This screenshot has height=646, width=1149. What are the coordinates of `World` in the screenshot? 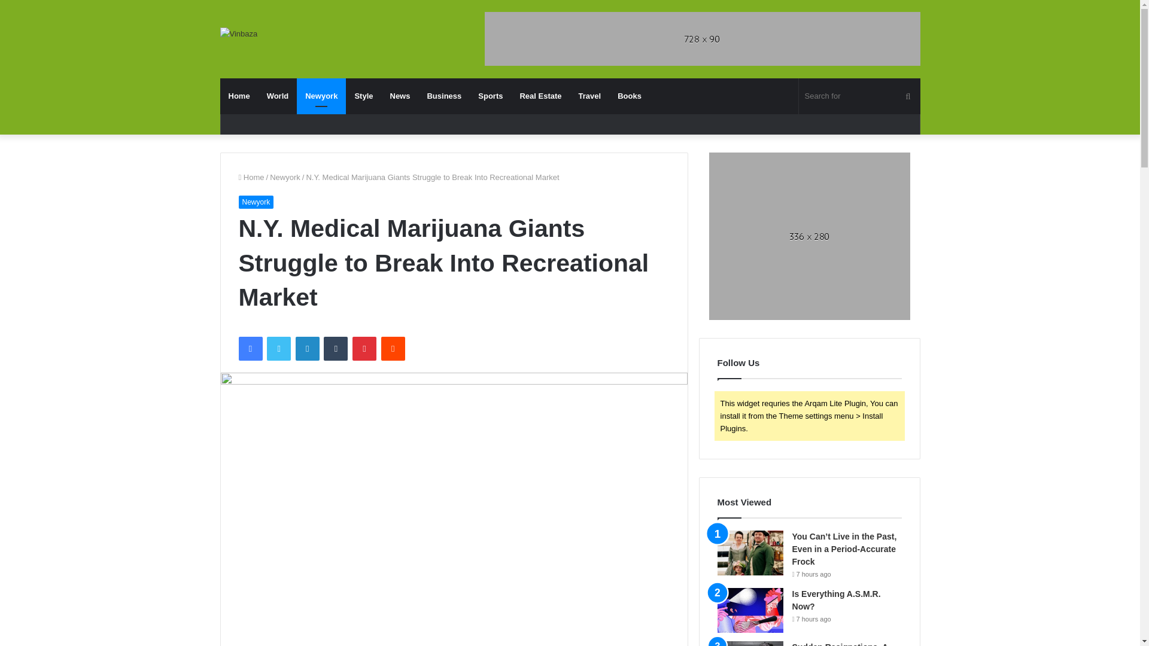 It's located at (278, 96).